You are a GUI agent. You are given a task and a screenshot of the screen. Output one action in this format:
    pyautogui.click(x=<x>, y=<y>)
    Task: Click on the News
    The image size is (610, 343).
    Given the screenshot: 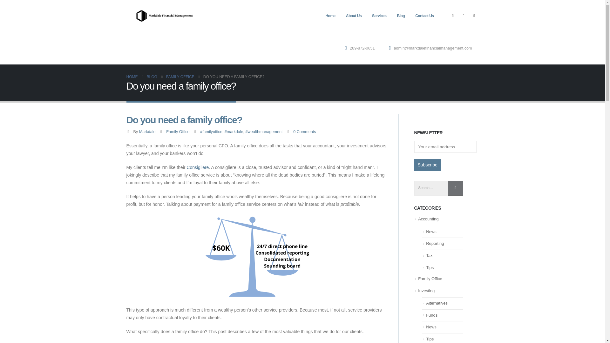 What is the action you would take?
    pyautogui.click(x=431, y=232)
    